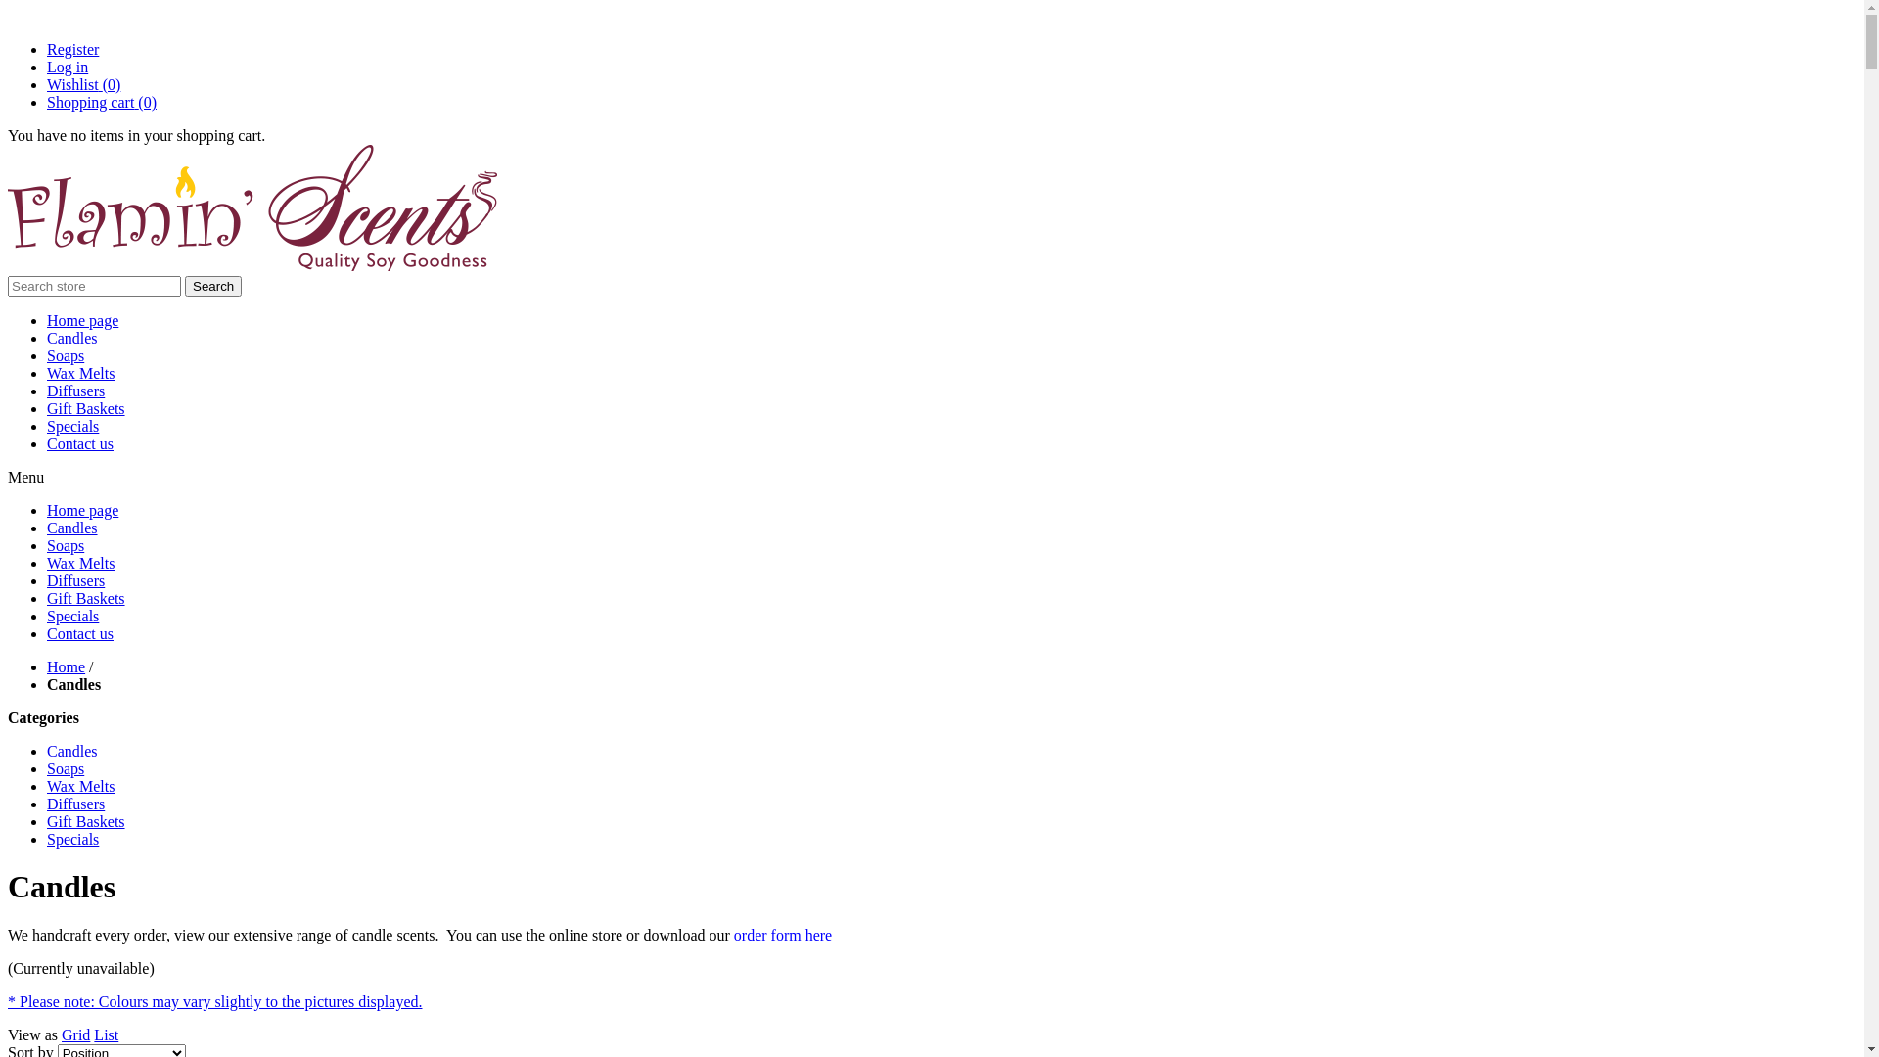  I want to click on Specials, so click(72, 617).